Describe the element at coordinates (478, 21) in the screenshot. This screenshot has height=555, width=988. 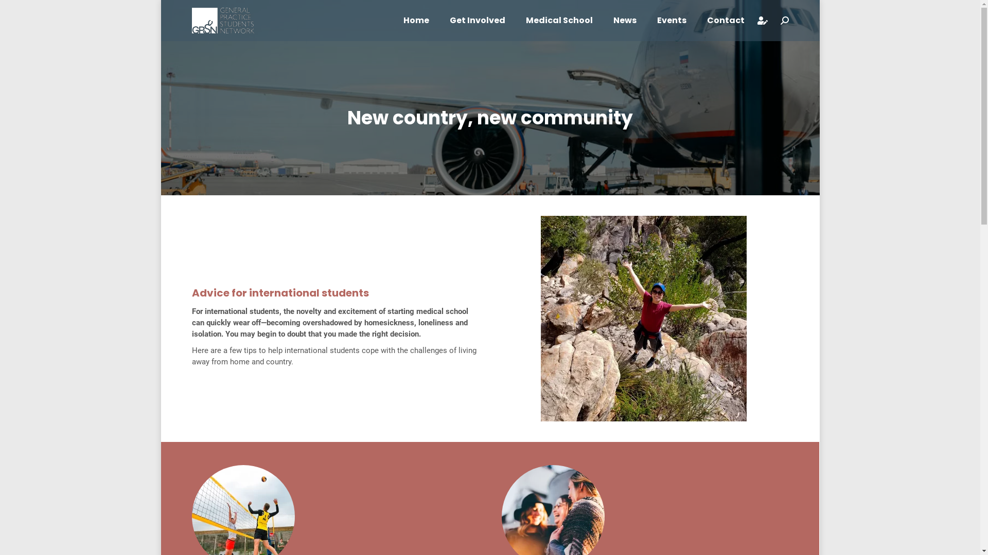
I see `Get Involved` at that location.